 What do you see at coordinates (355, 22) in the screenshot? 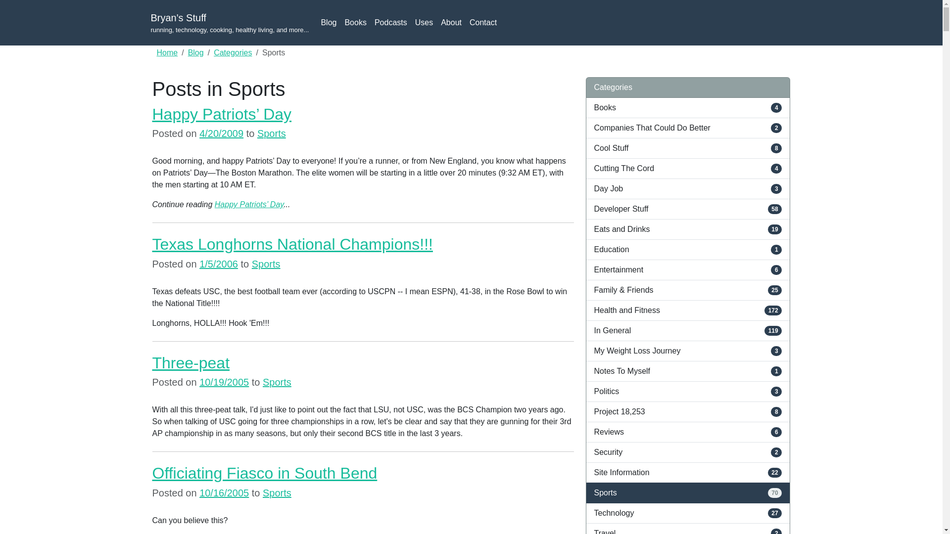
I see `Books` at bounding box center [355, 22].